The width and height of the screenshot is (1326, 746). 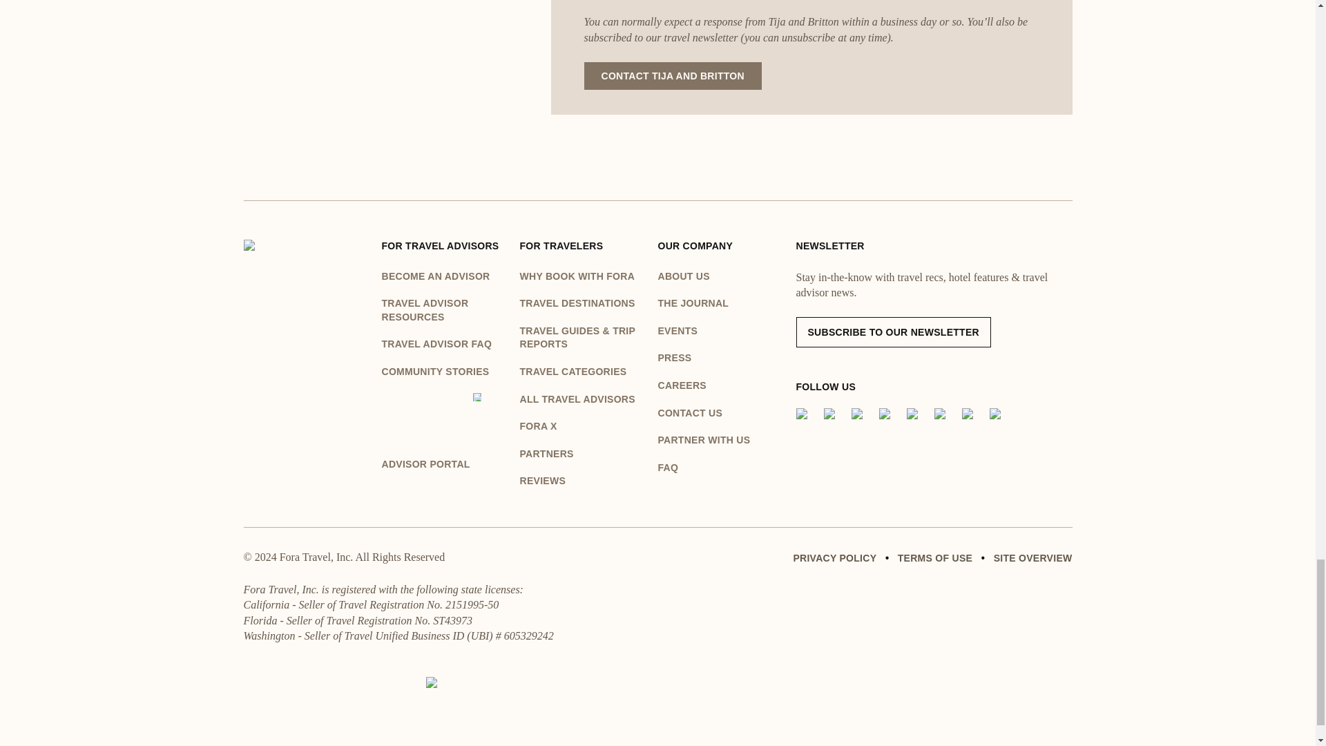 I want to click on BECOME AN ADVISOR, so click(x=443, y=276).